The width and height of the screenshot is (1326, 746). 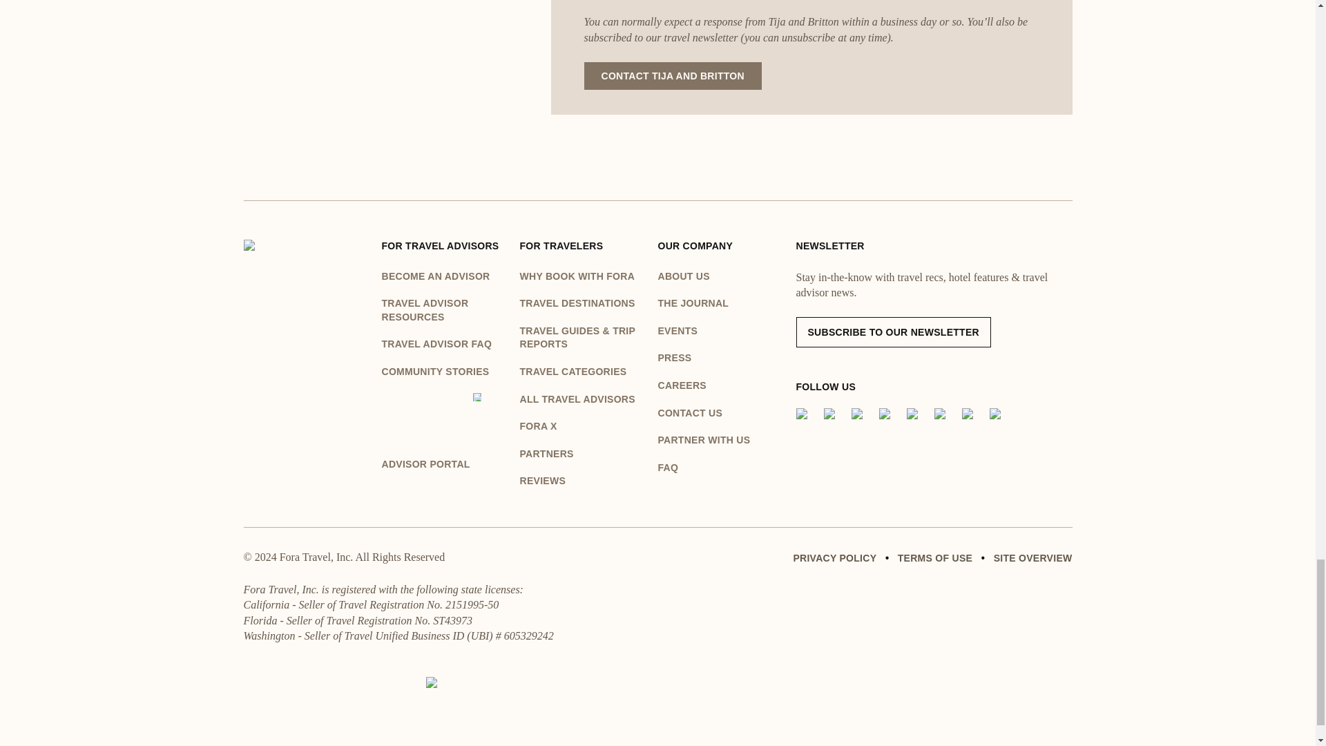 I want to click on BECOME AN ADVISOR, so click(x=443, y=276).